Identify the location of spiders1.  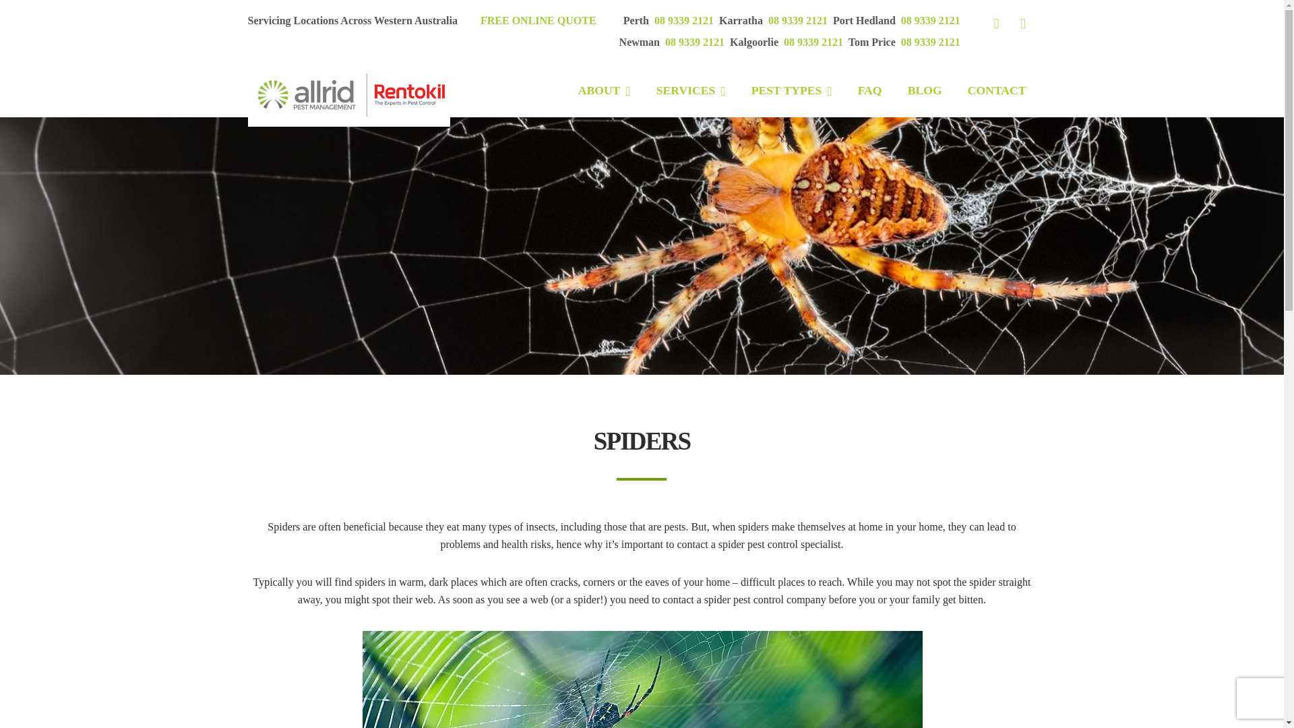
(642, 679).